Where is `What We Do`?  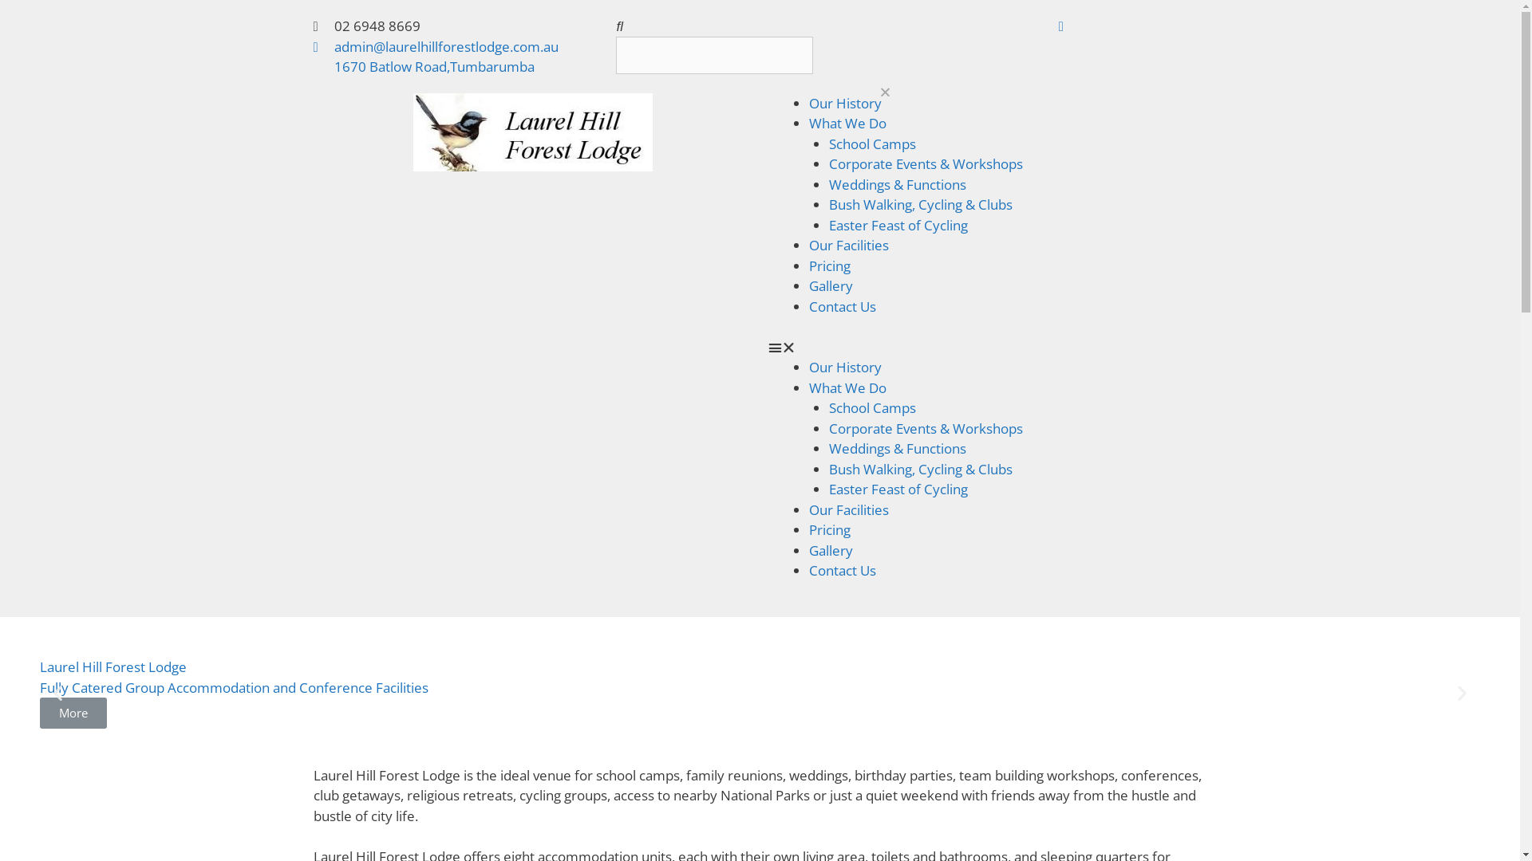
What We Do is located at coordinates (847, 123).